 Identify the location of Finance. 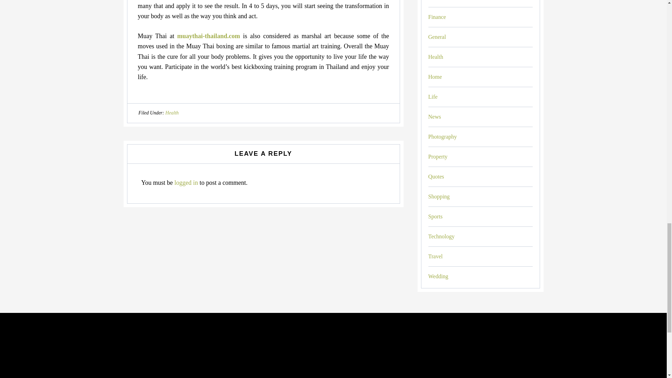
(437, 17).